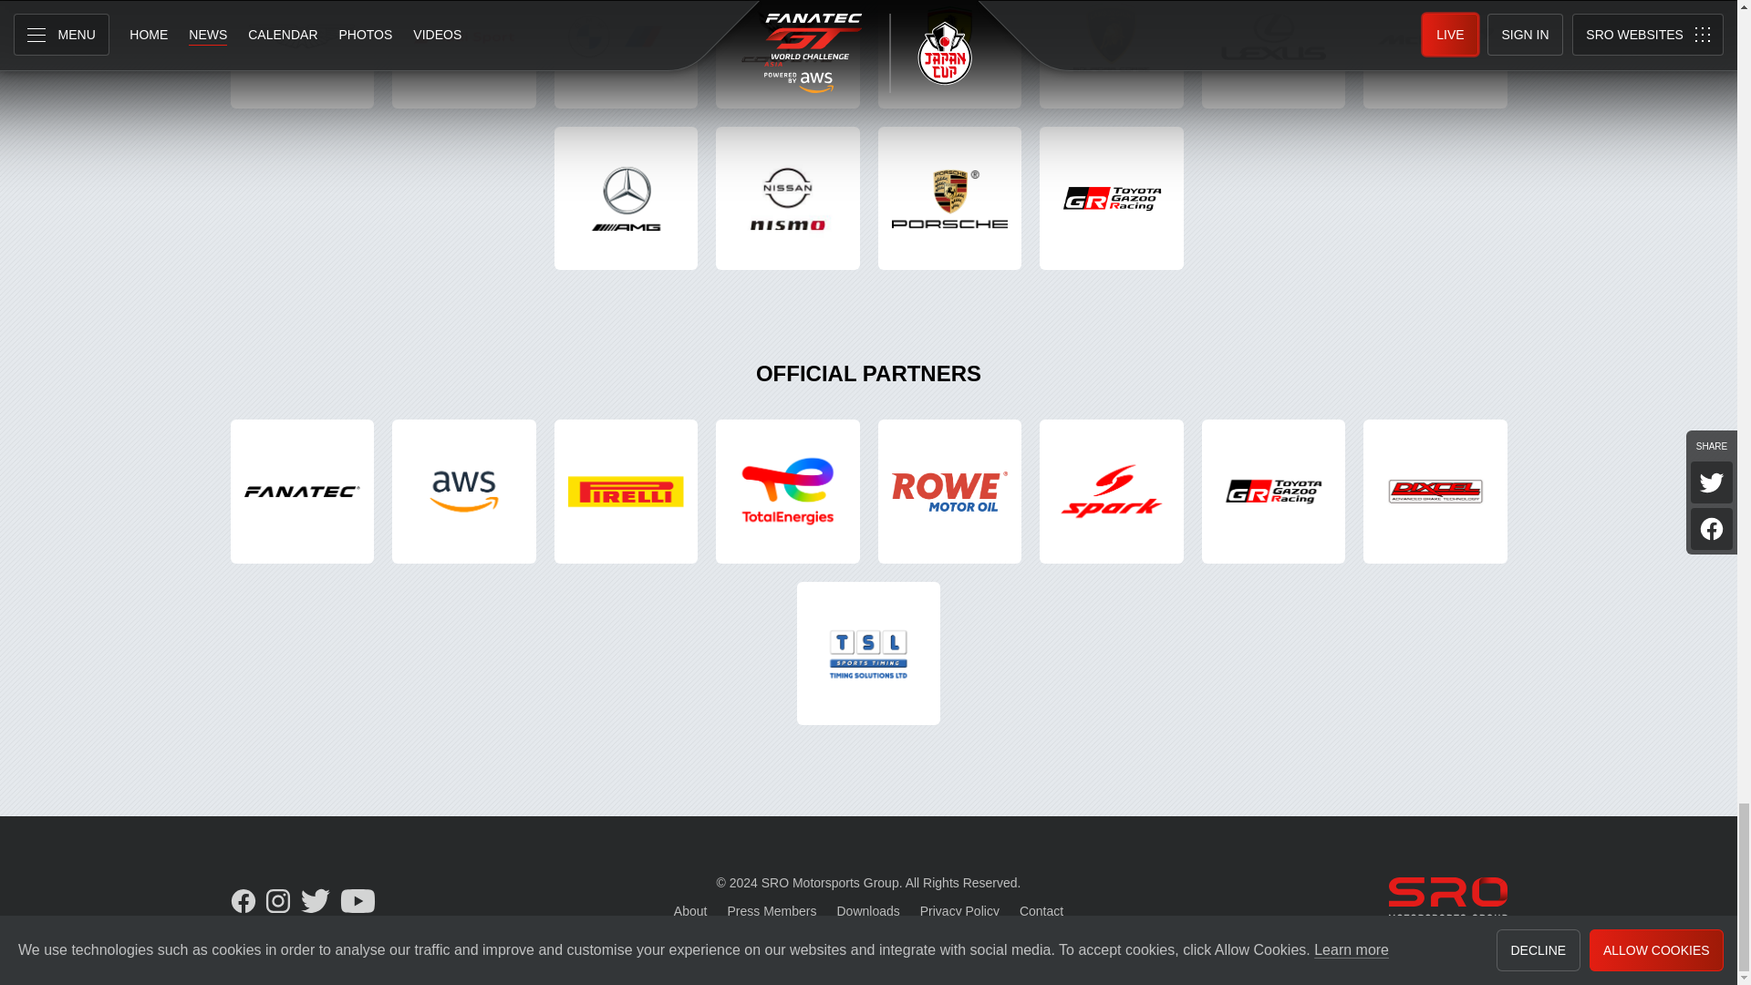 Image resolution: width=1751 pixels, height=985 pixels. Describe the element at coordinates (301, 54) in the screenshot. I see `Aston Martin` at that location.